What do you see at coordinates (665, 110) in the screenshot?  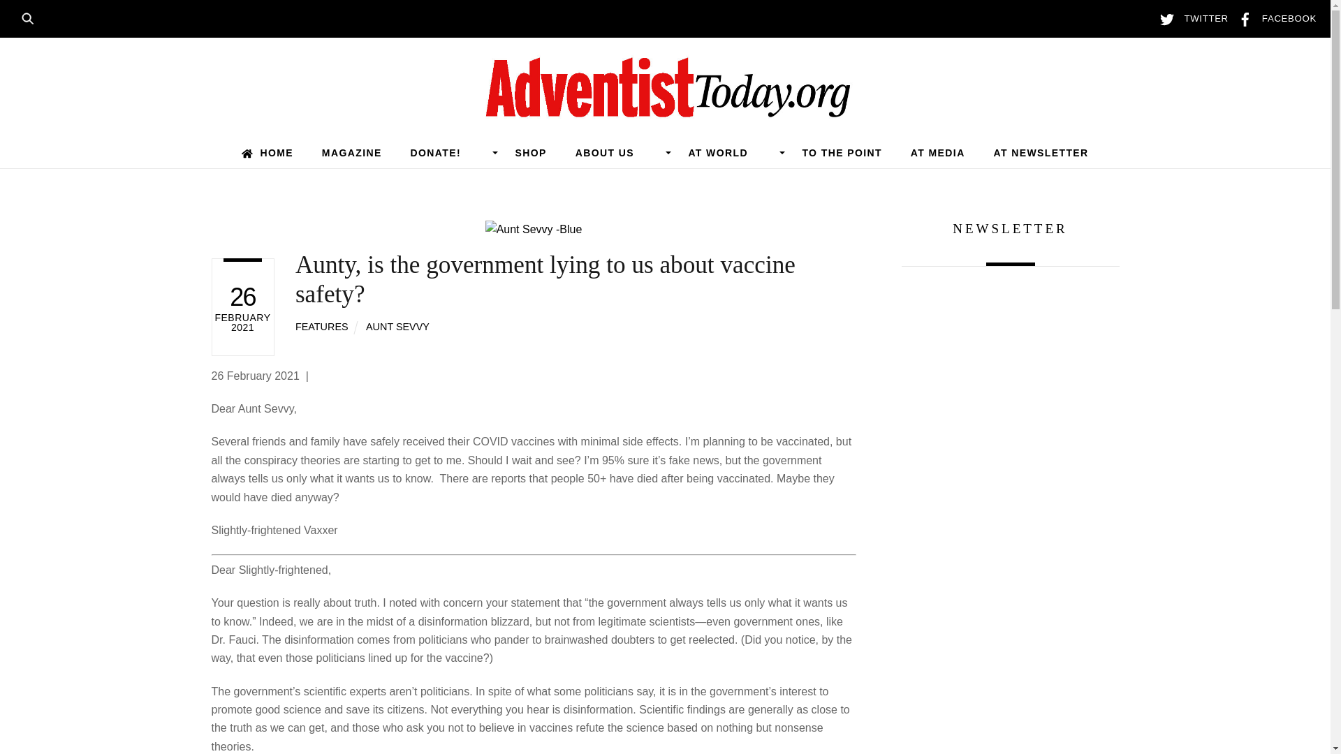 I see `Adventist Today` at bounding box center [665, 110].